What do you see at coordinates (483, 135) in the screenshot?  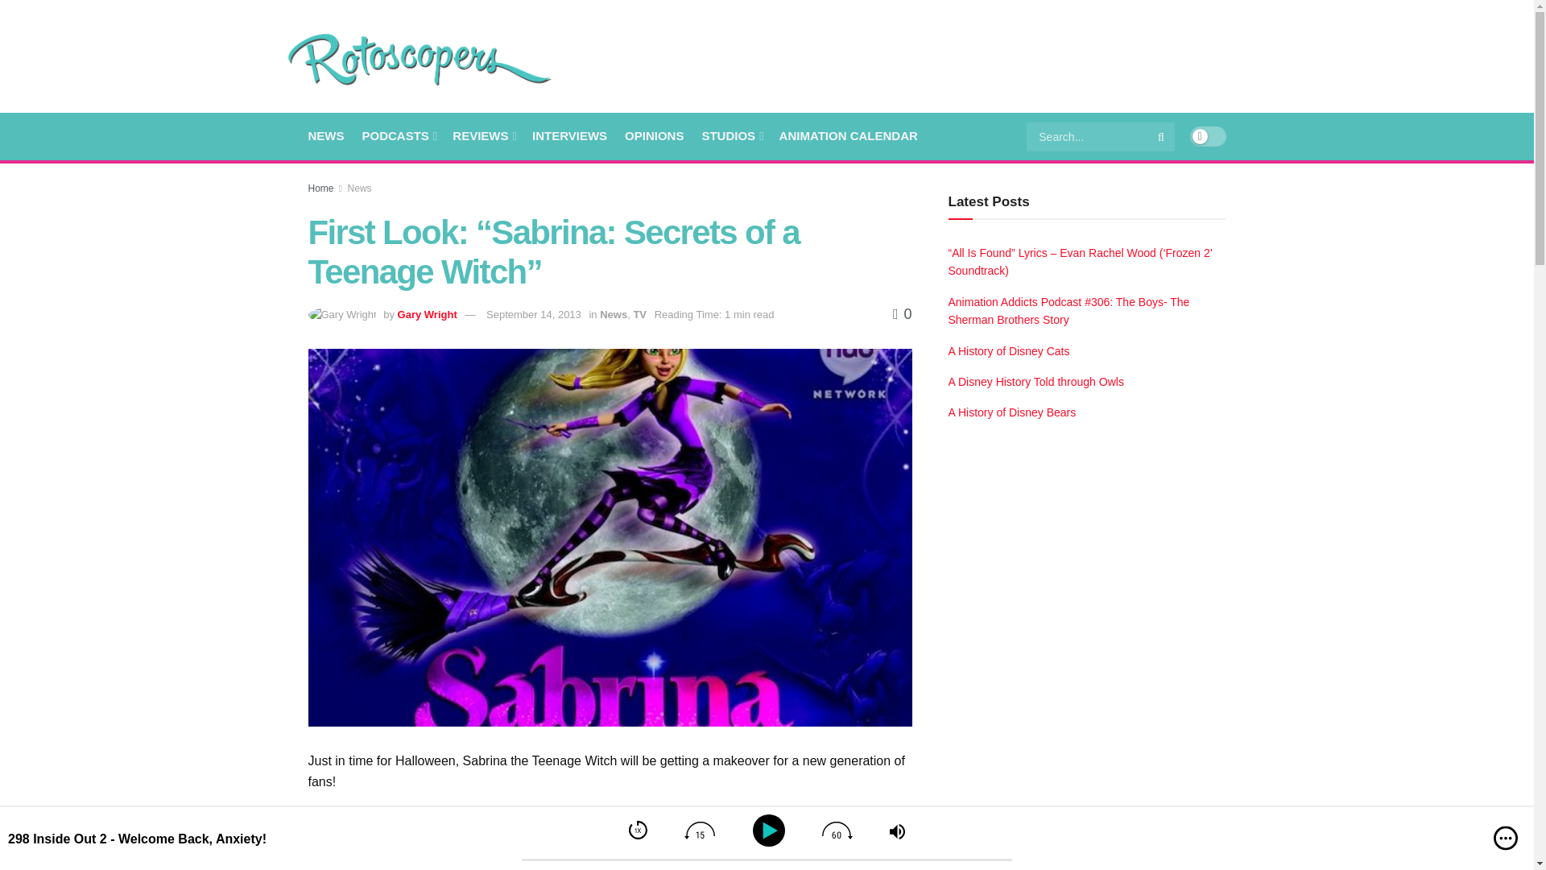 I see `REVIEWS` at bounding box center [483, 135].